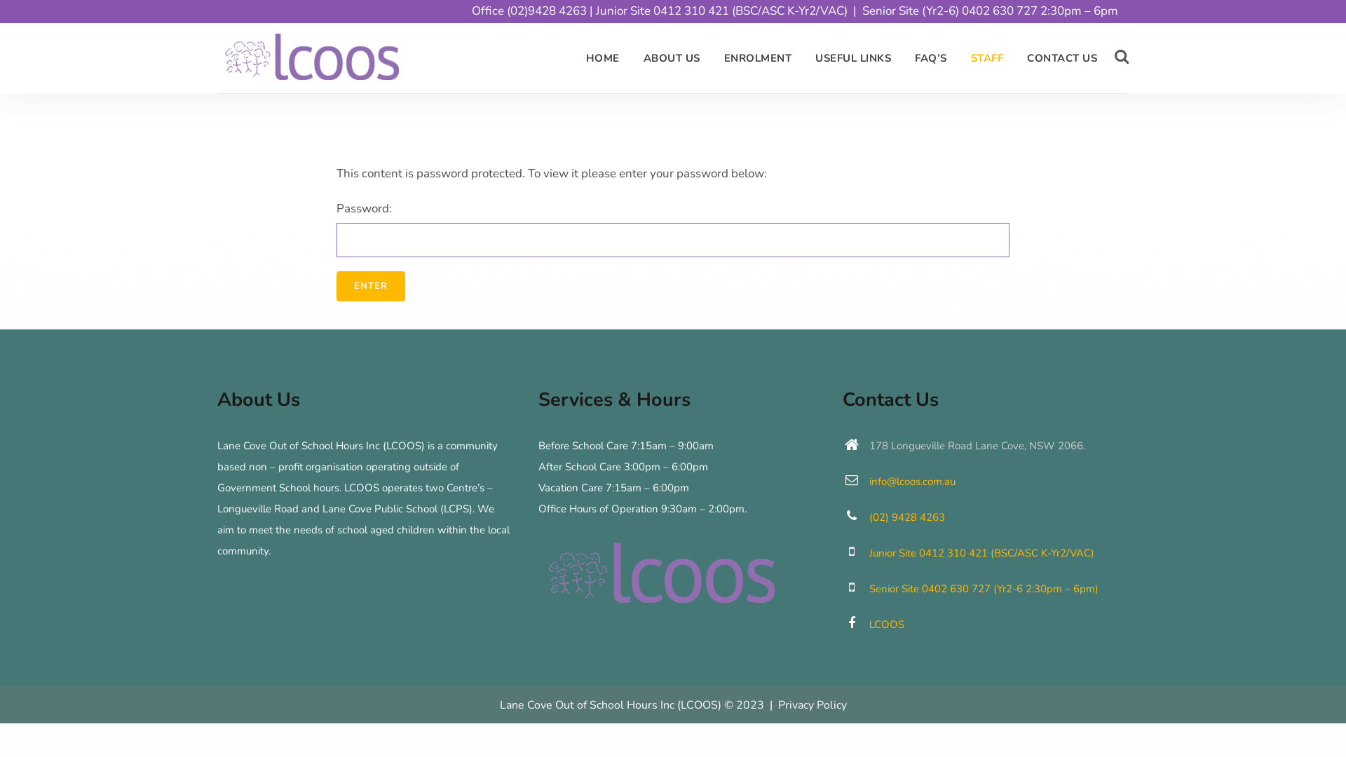 The height and width of the screenshot is (757, 1346). I want to click on info@lcoos.com.au, so click(913, 482).